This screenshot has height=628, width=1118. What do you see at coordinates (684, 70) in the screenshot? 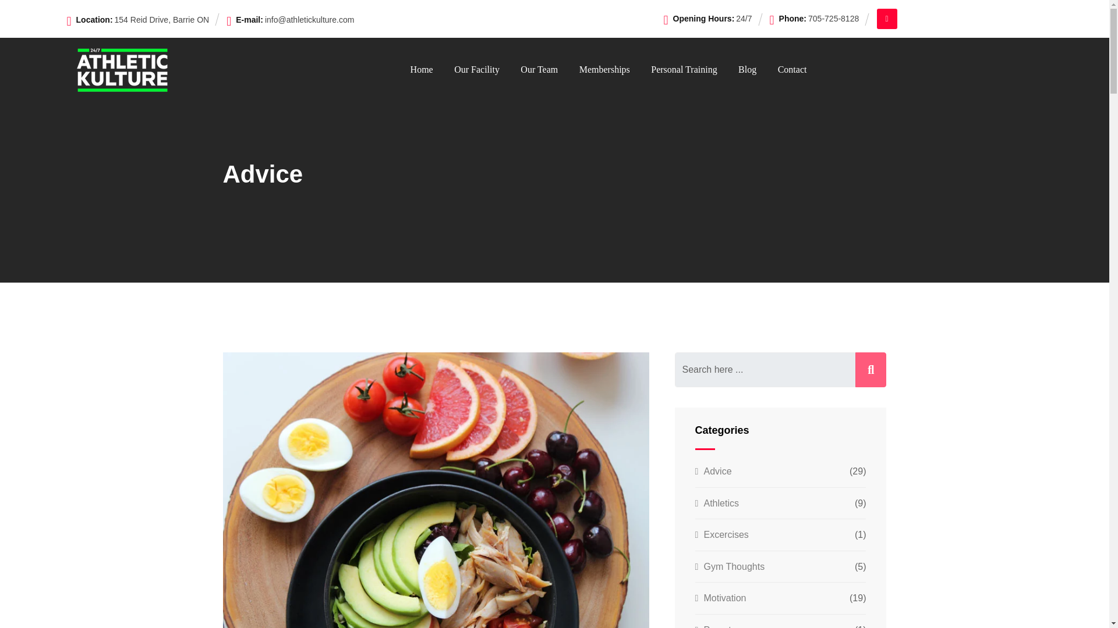
I see `Personal Training` at bounding box center [684, 70].